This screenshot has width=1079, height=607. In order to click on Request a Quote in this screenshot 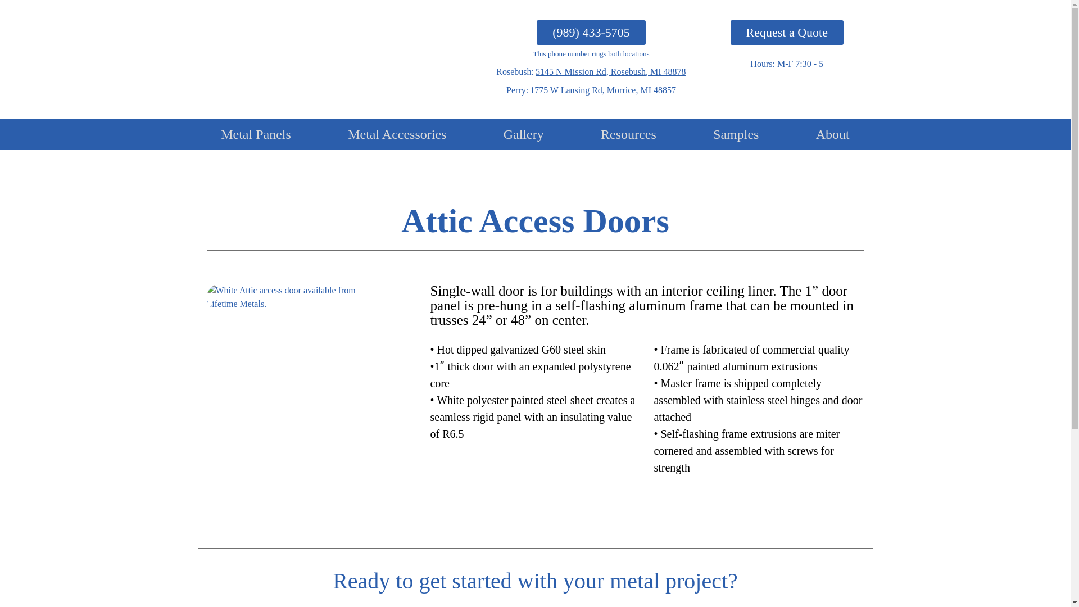, I will do `click(787, 33)`.